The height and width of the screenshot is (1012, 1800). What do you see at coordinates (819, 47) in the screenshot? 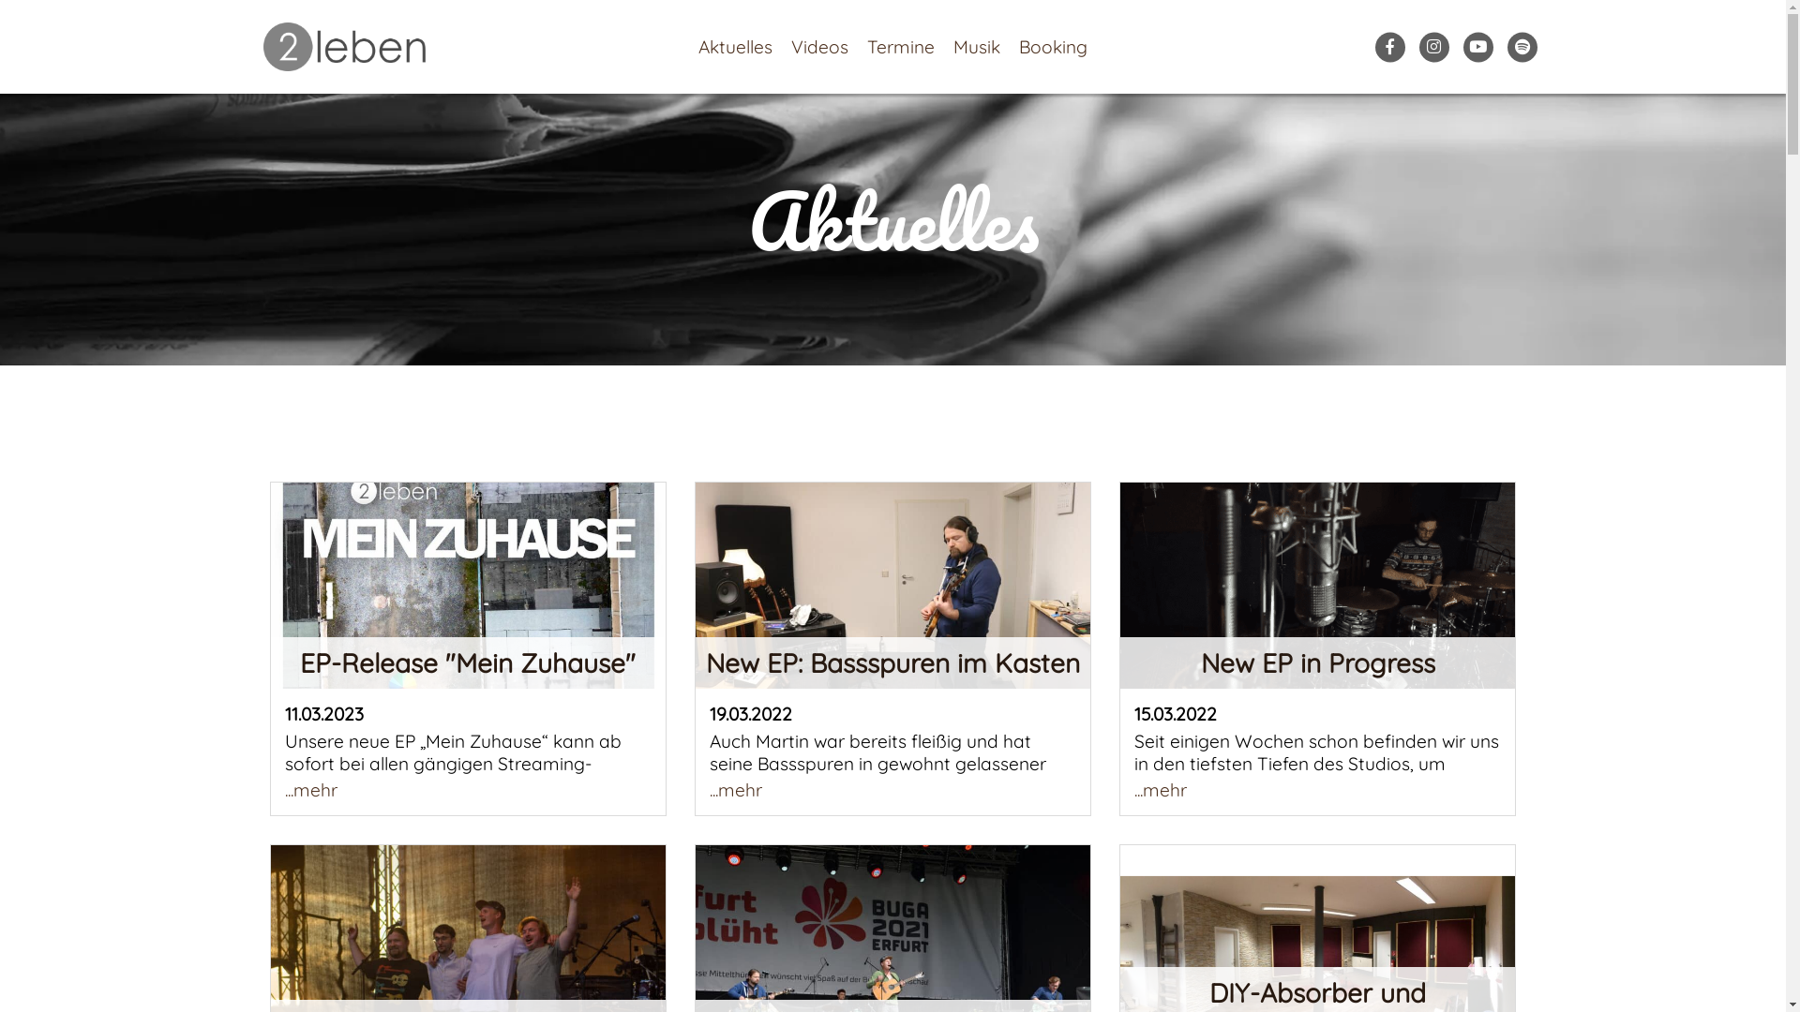
I see `Videos` at bounding box center [819, 47].